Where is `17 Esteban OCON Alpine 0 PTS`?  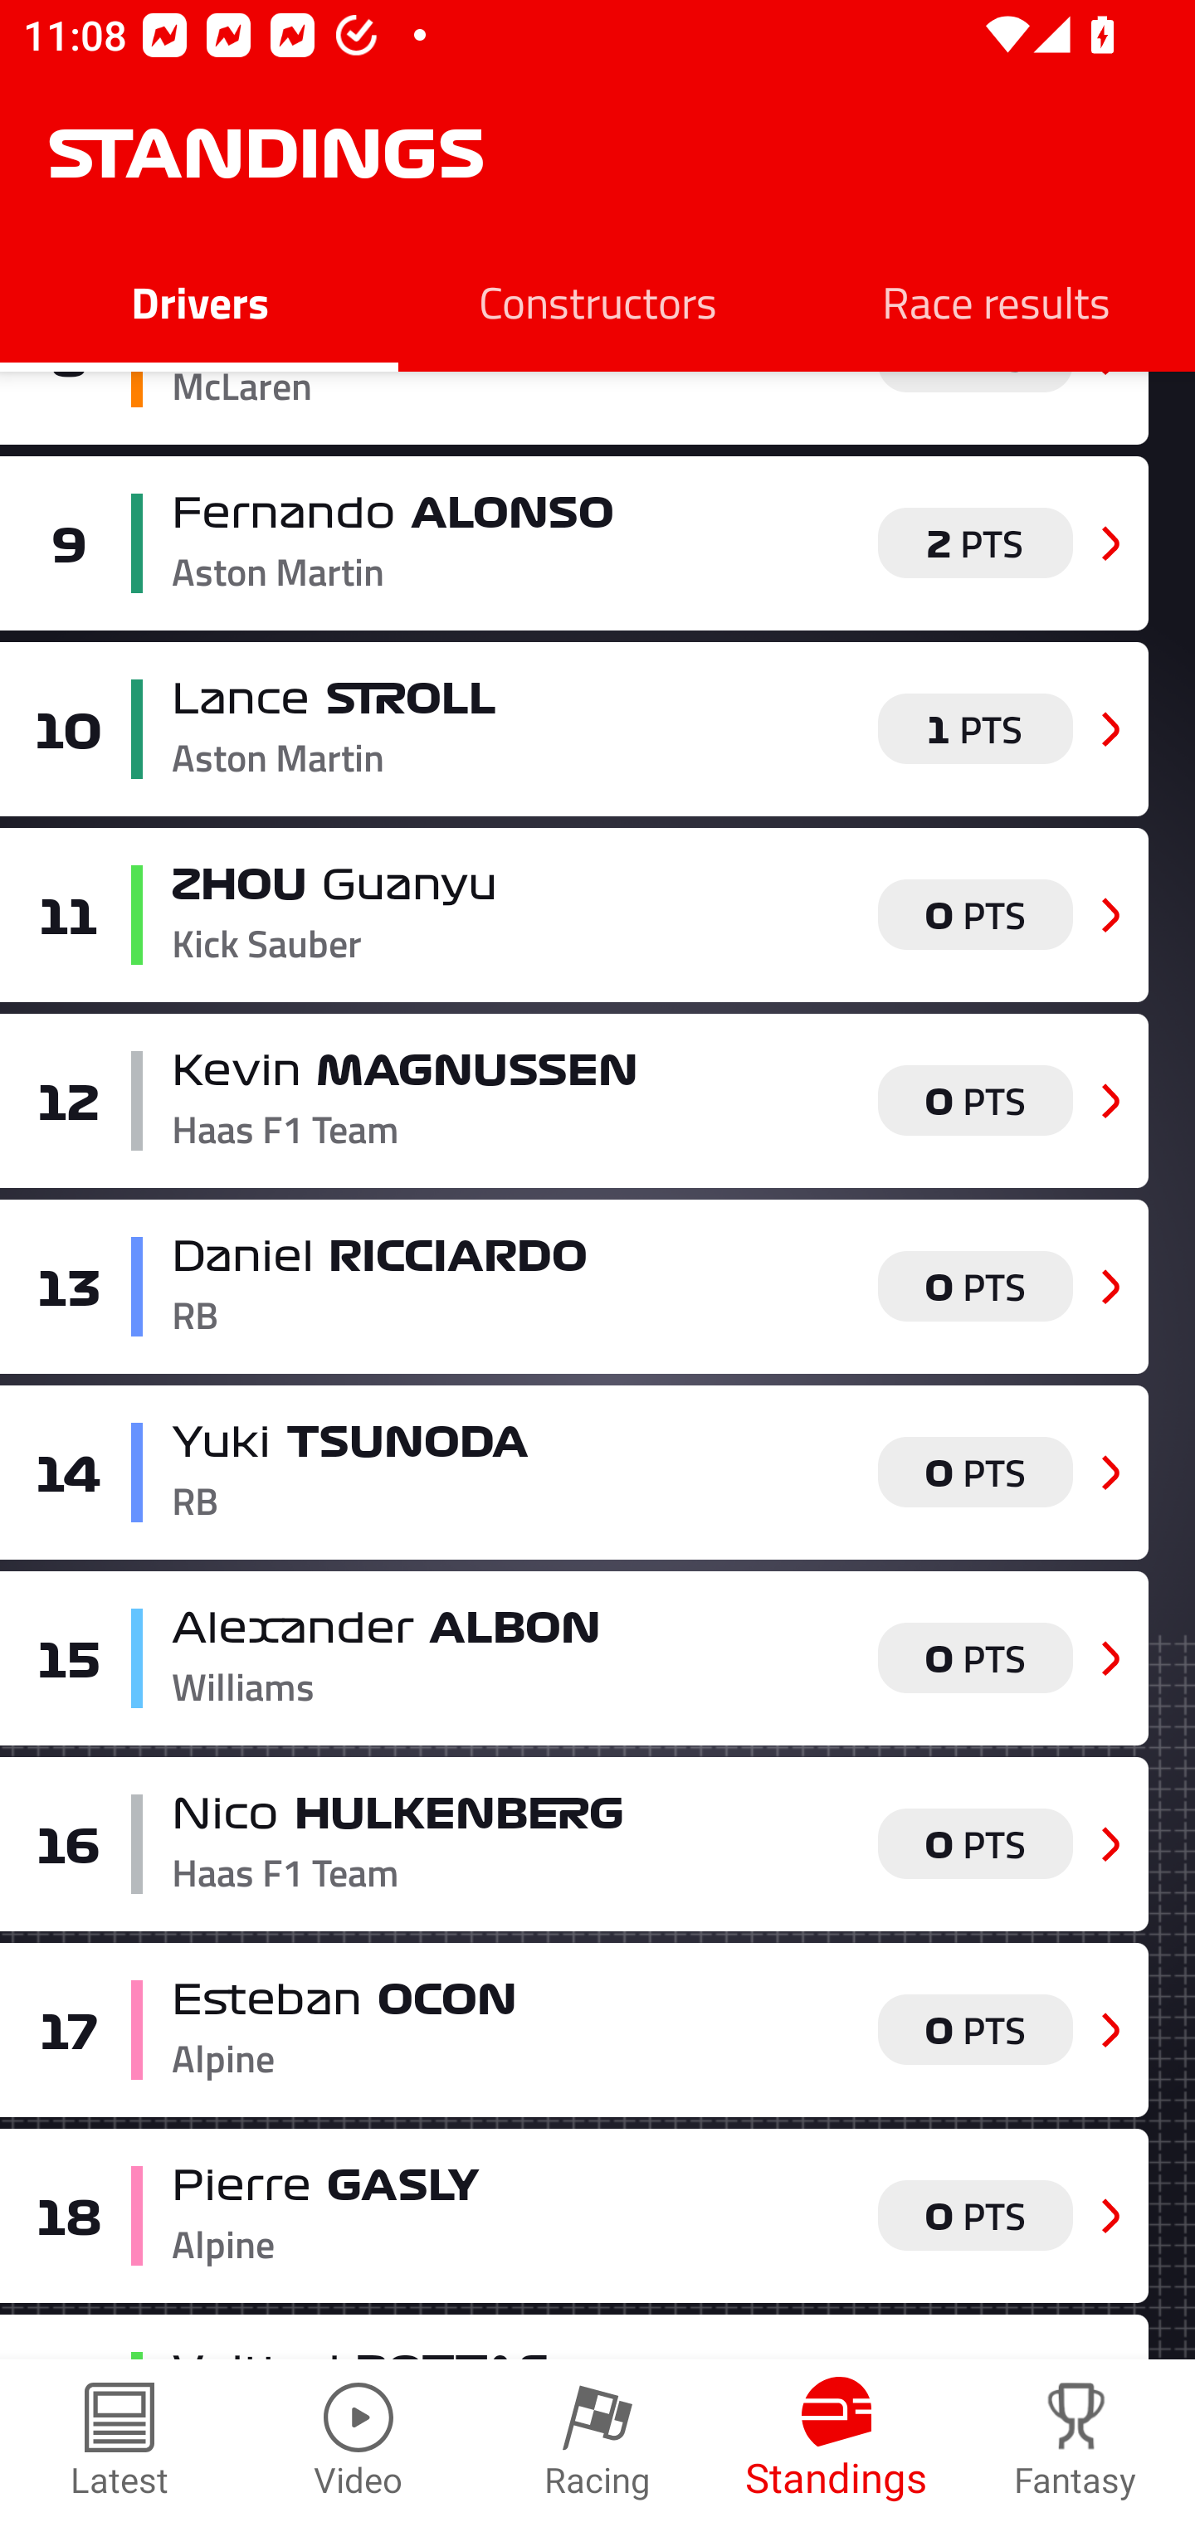
17 Esteban OCON Alpine 0 PTS is located at coordinates (574, 2028).